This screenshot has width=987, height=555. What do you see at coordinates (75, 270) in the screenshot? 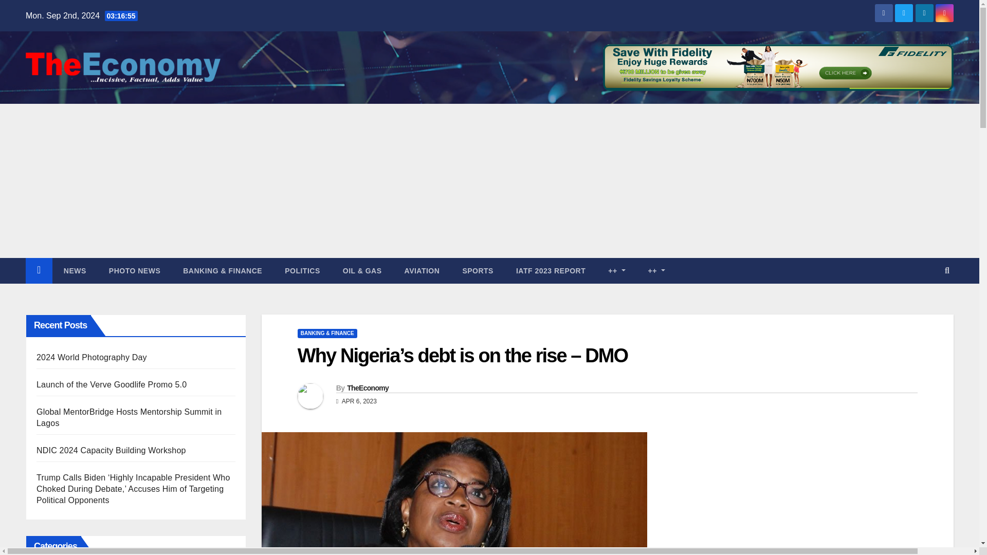
I see `NEWS` at bounding box center [75, 270].